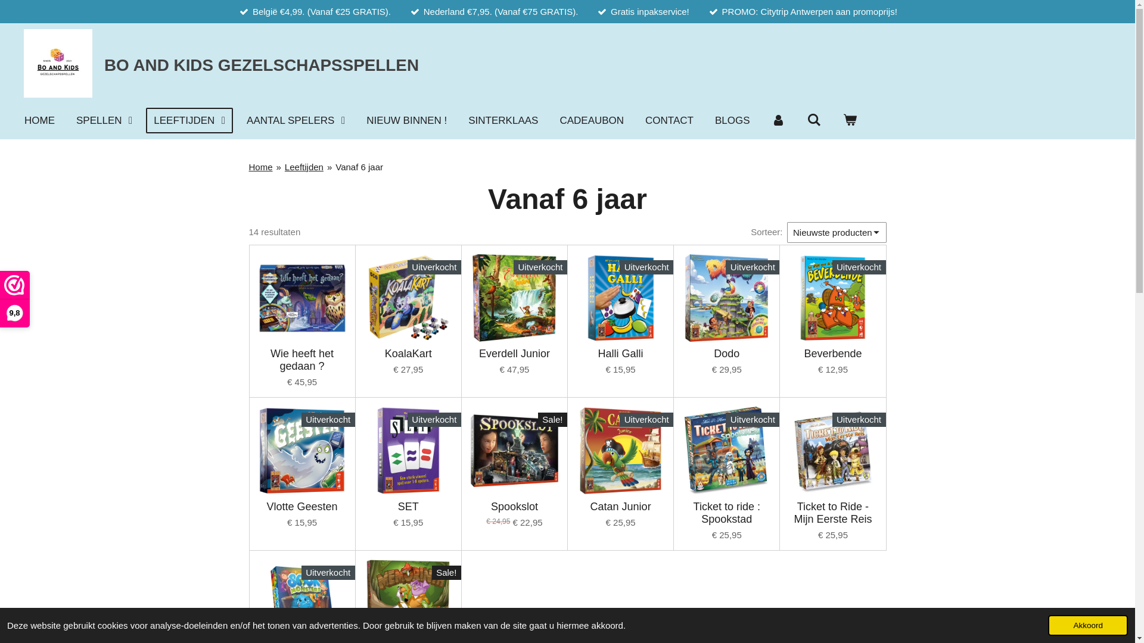 Image resolution: width=1144 pixels, height=643 pixels. Describe the element at coordinates (621, 507) in the screenshot. I see `Catan Junior` at that location.